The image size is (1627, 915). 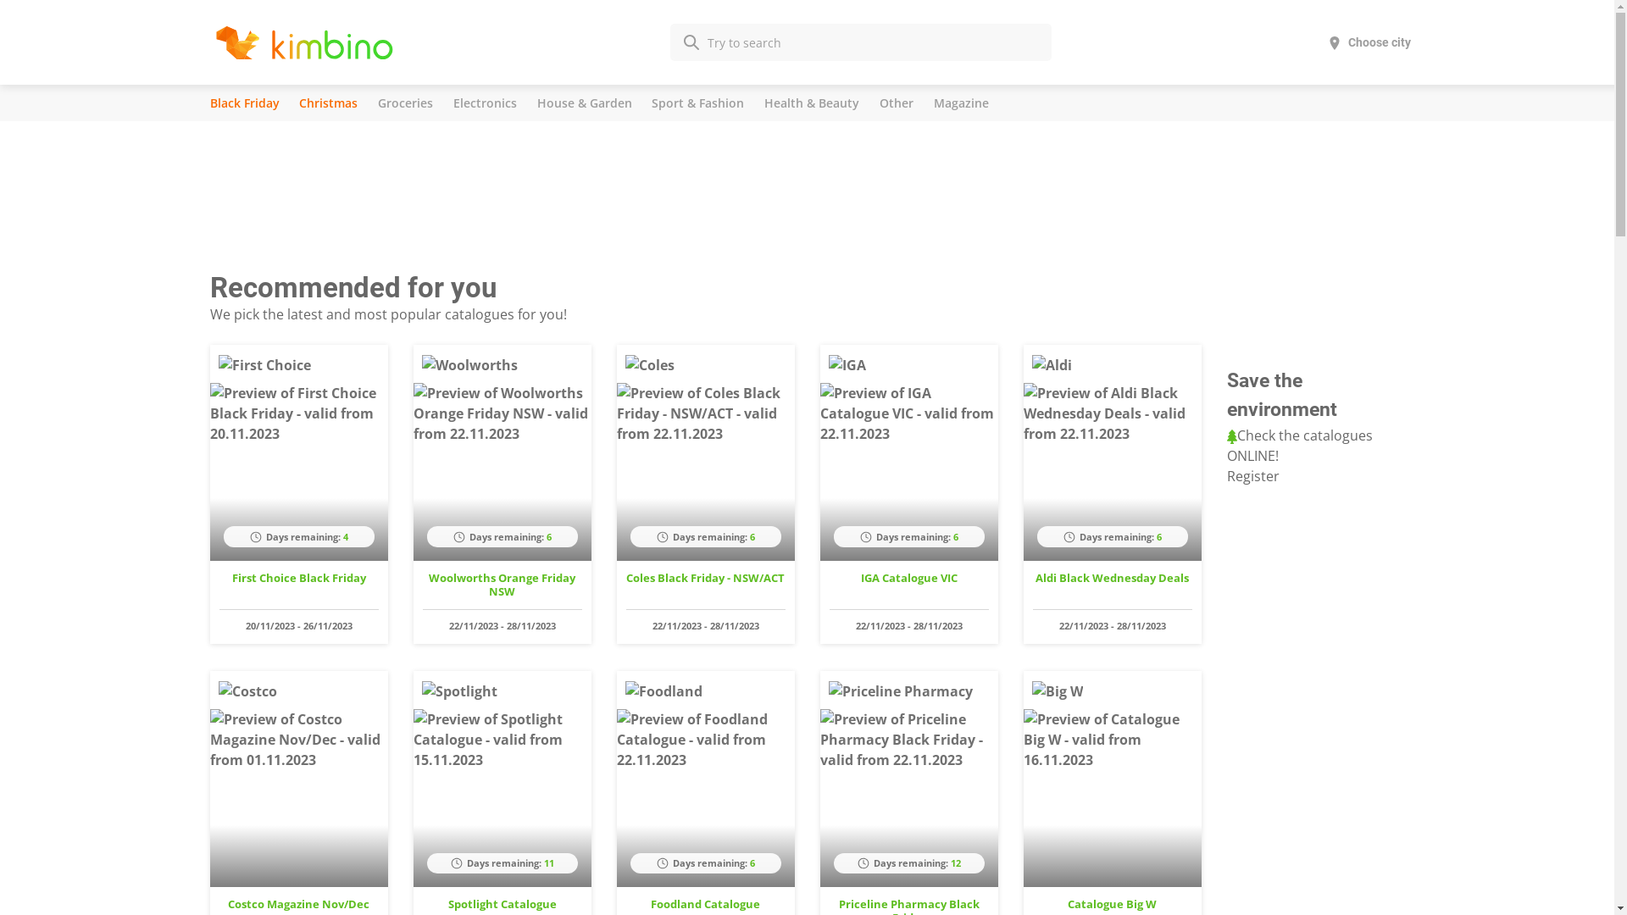 I want to click on Coles, so click(x=650, y=365).